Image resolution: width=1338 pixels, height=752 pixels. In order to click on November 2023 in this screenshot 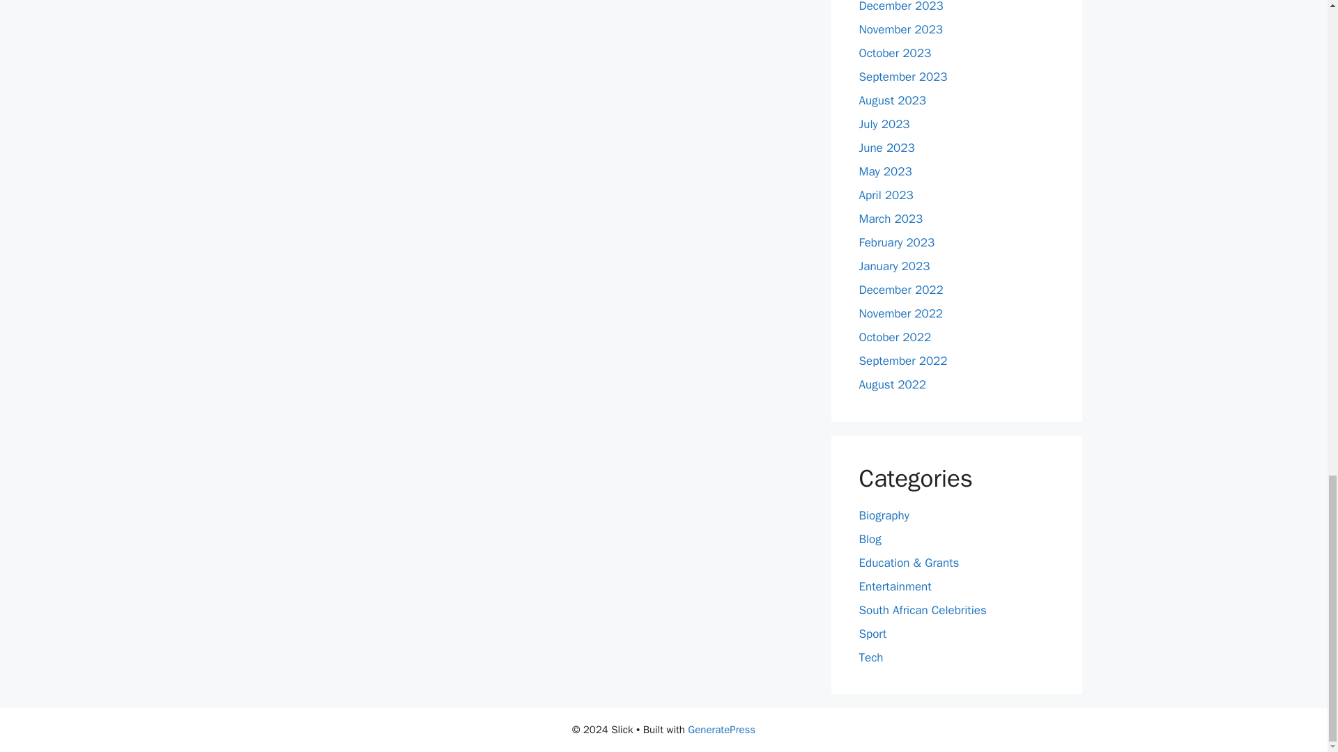, I will do `click(900, 29)`.